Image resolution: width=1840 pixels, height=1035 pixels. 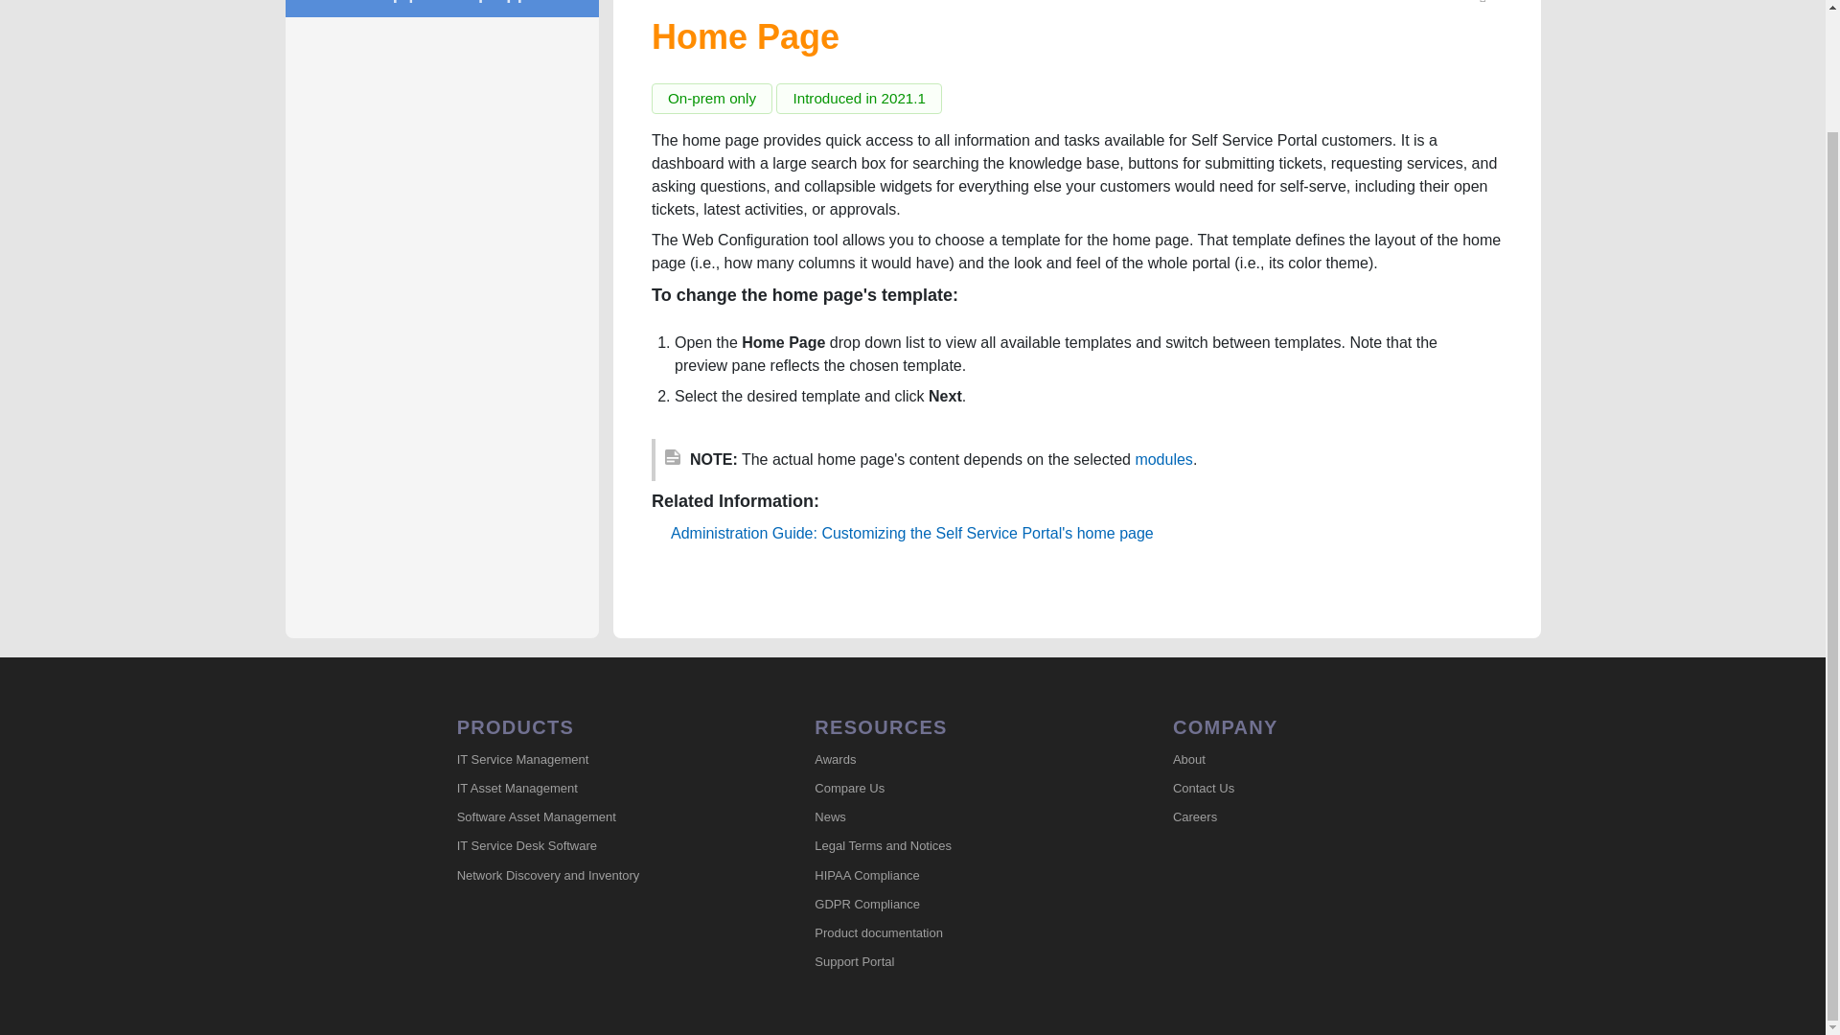 I want to click on IT Service Management, so click(x=591, y=759).